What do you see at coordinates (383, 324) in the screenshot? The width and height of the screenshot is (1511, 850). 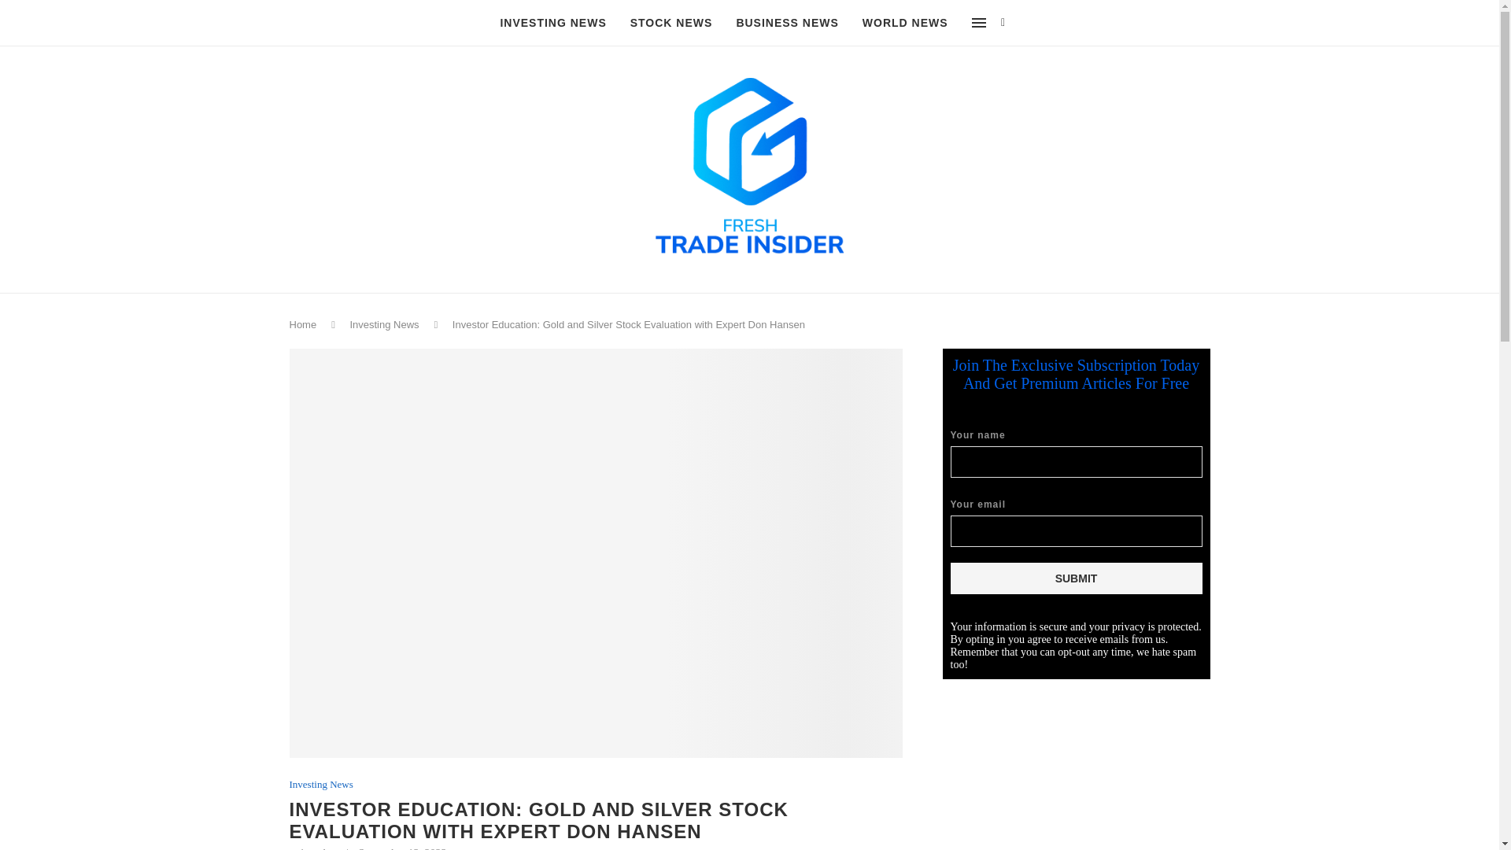 I see `Investing News` at bounding box center [383, 324].